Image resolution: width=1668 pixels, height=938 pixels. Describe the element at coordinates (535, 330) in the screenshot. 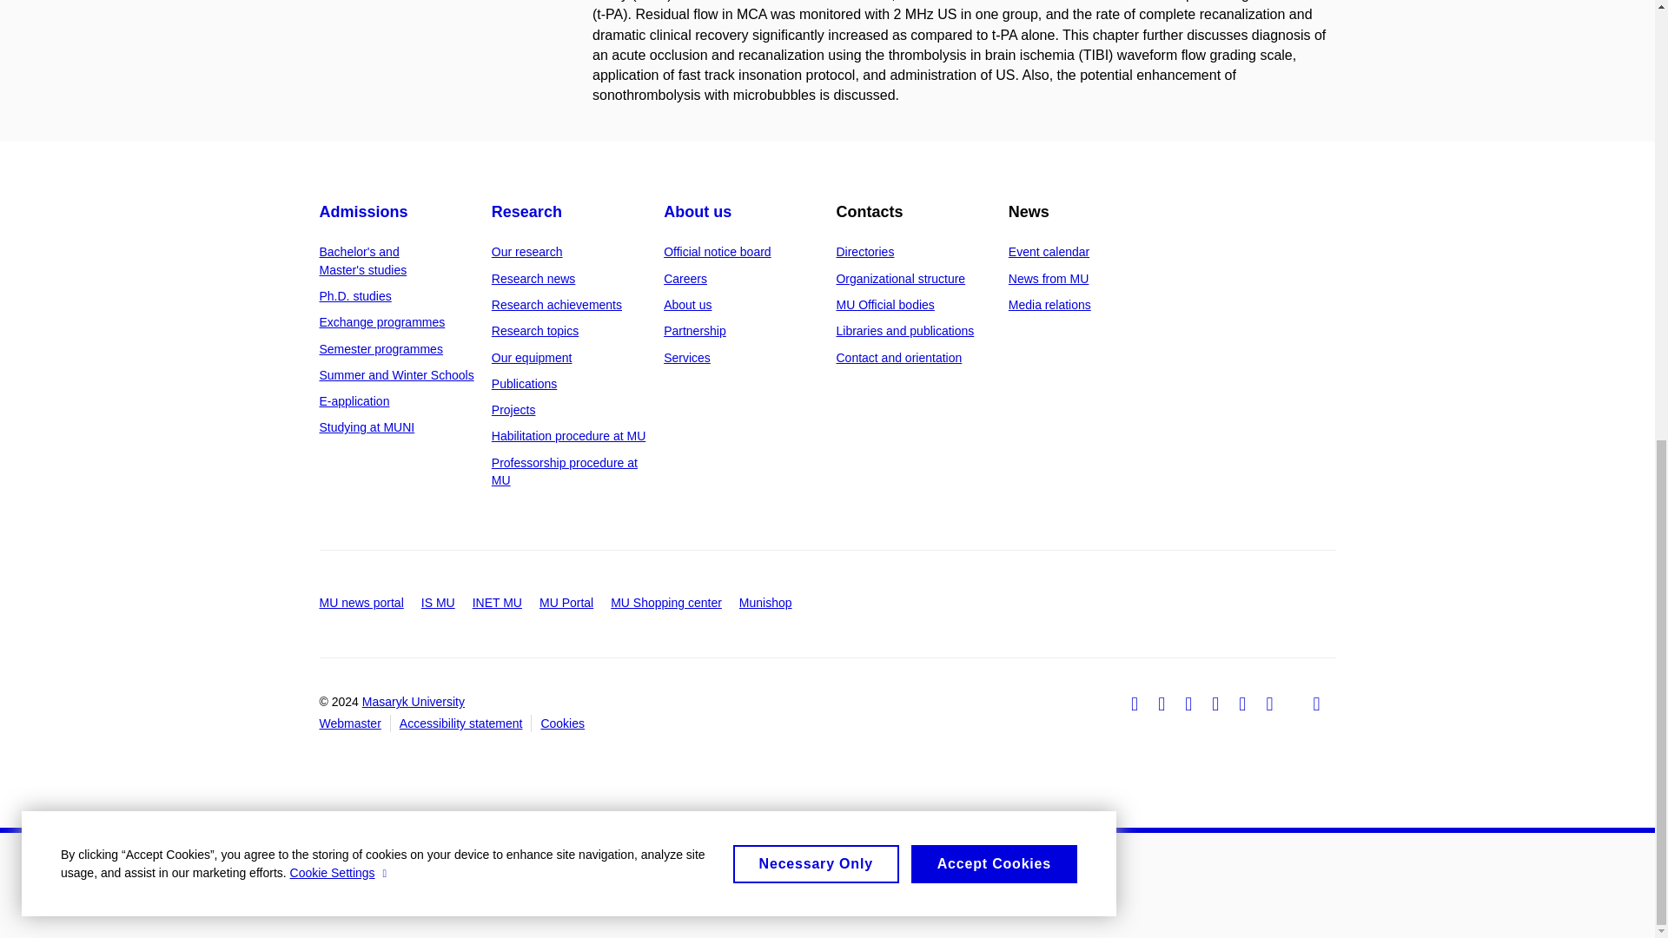

I see `Research topics` at that location.